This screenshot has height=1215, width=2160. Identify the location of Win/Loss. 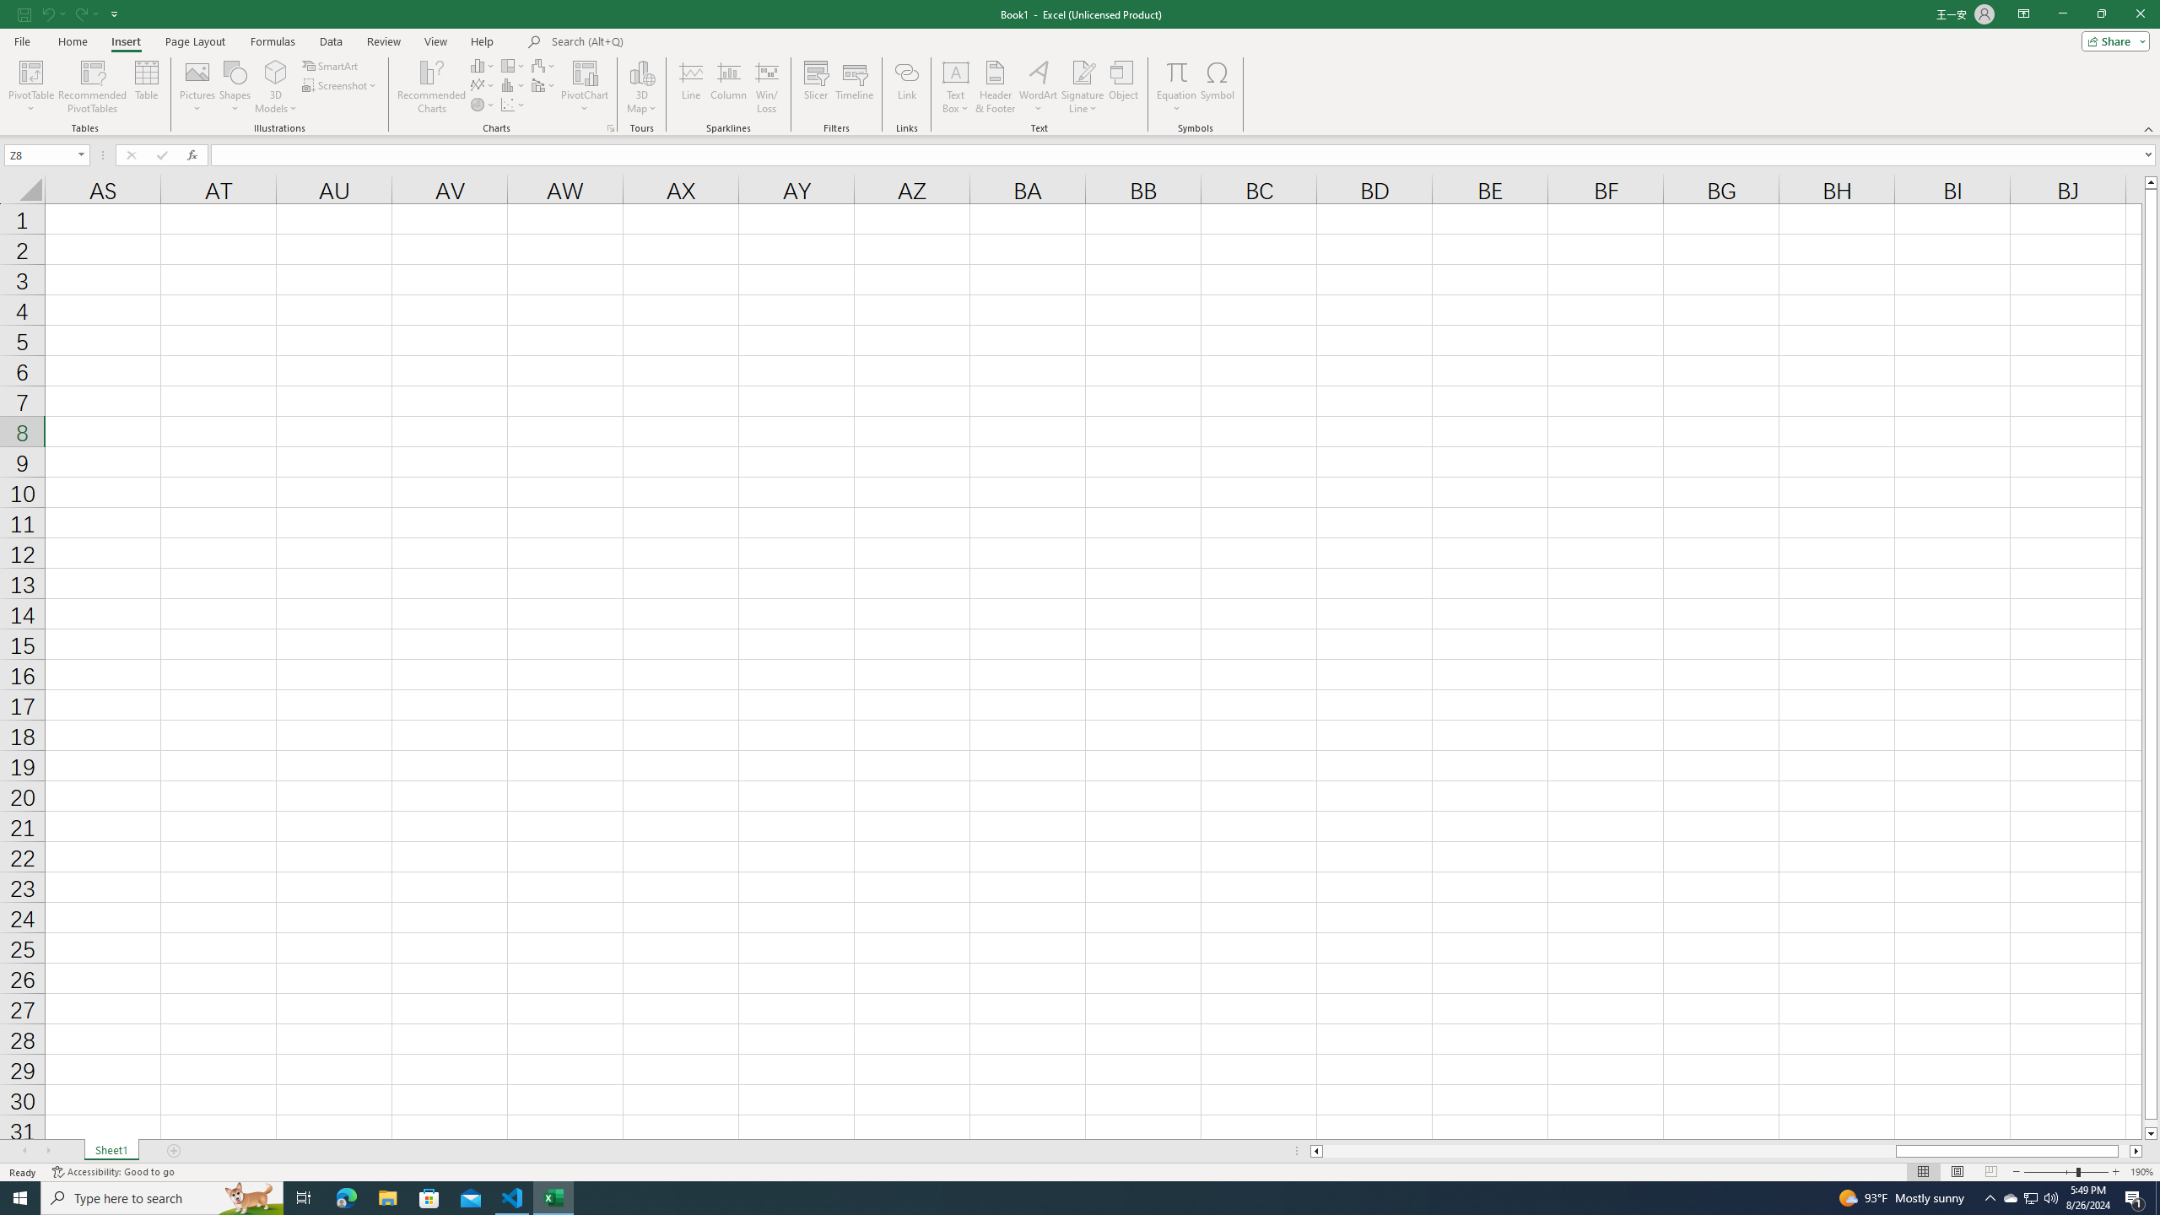
(766, 87).